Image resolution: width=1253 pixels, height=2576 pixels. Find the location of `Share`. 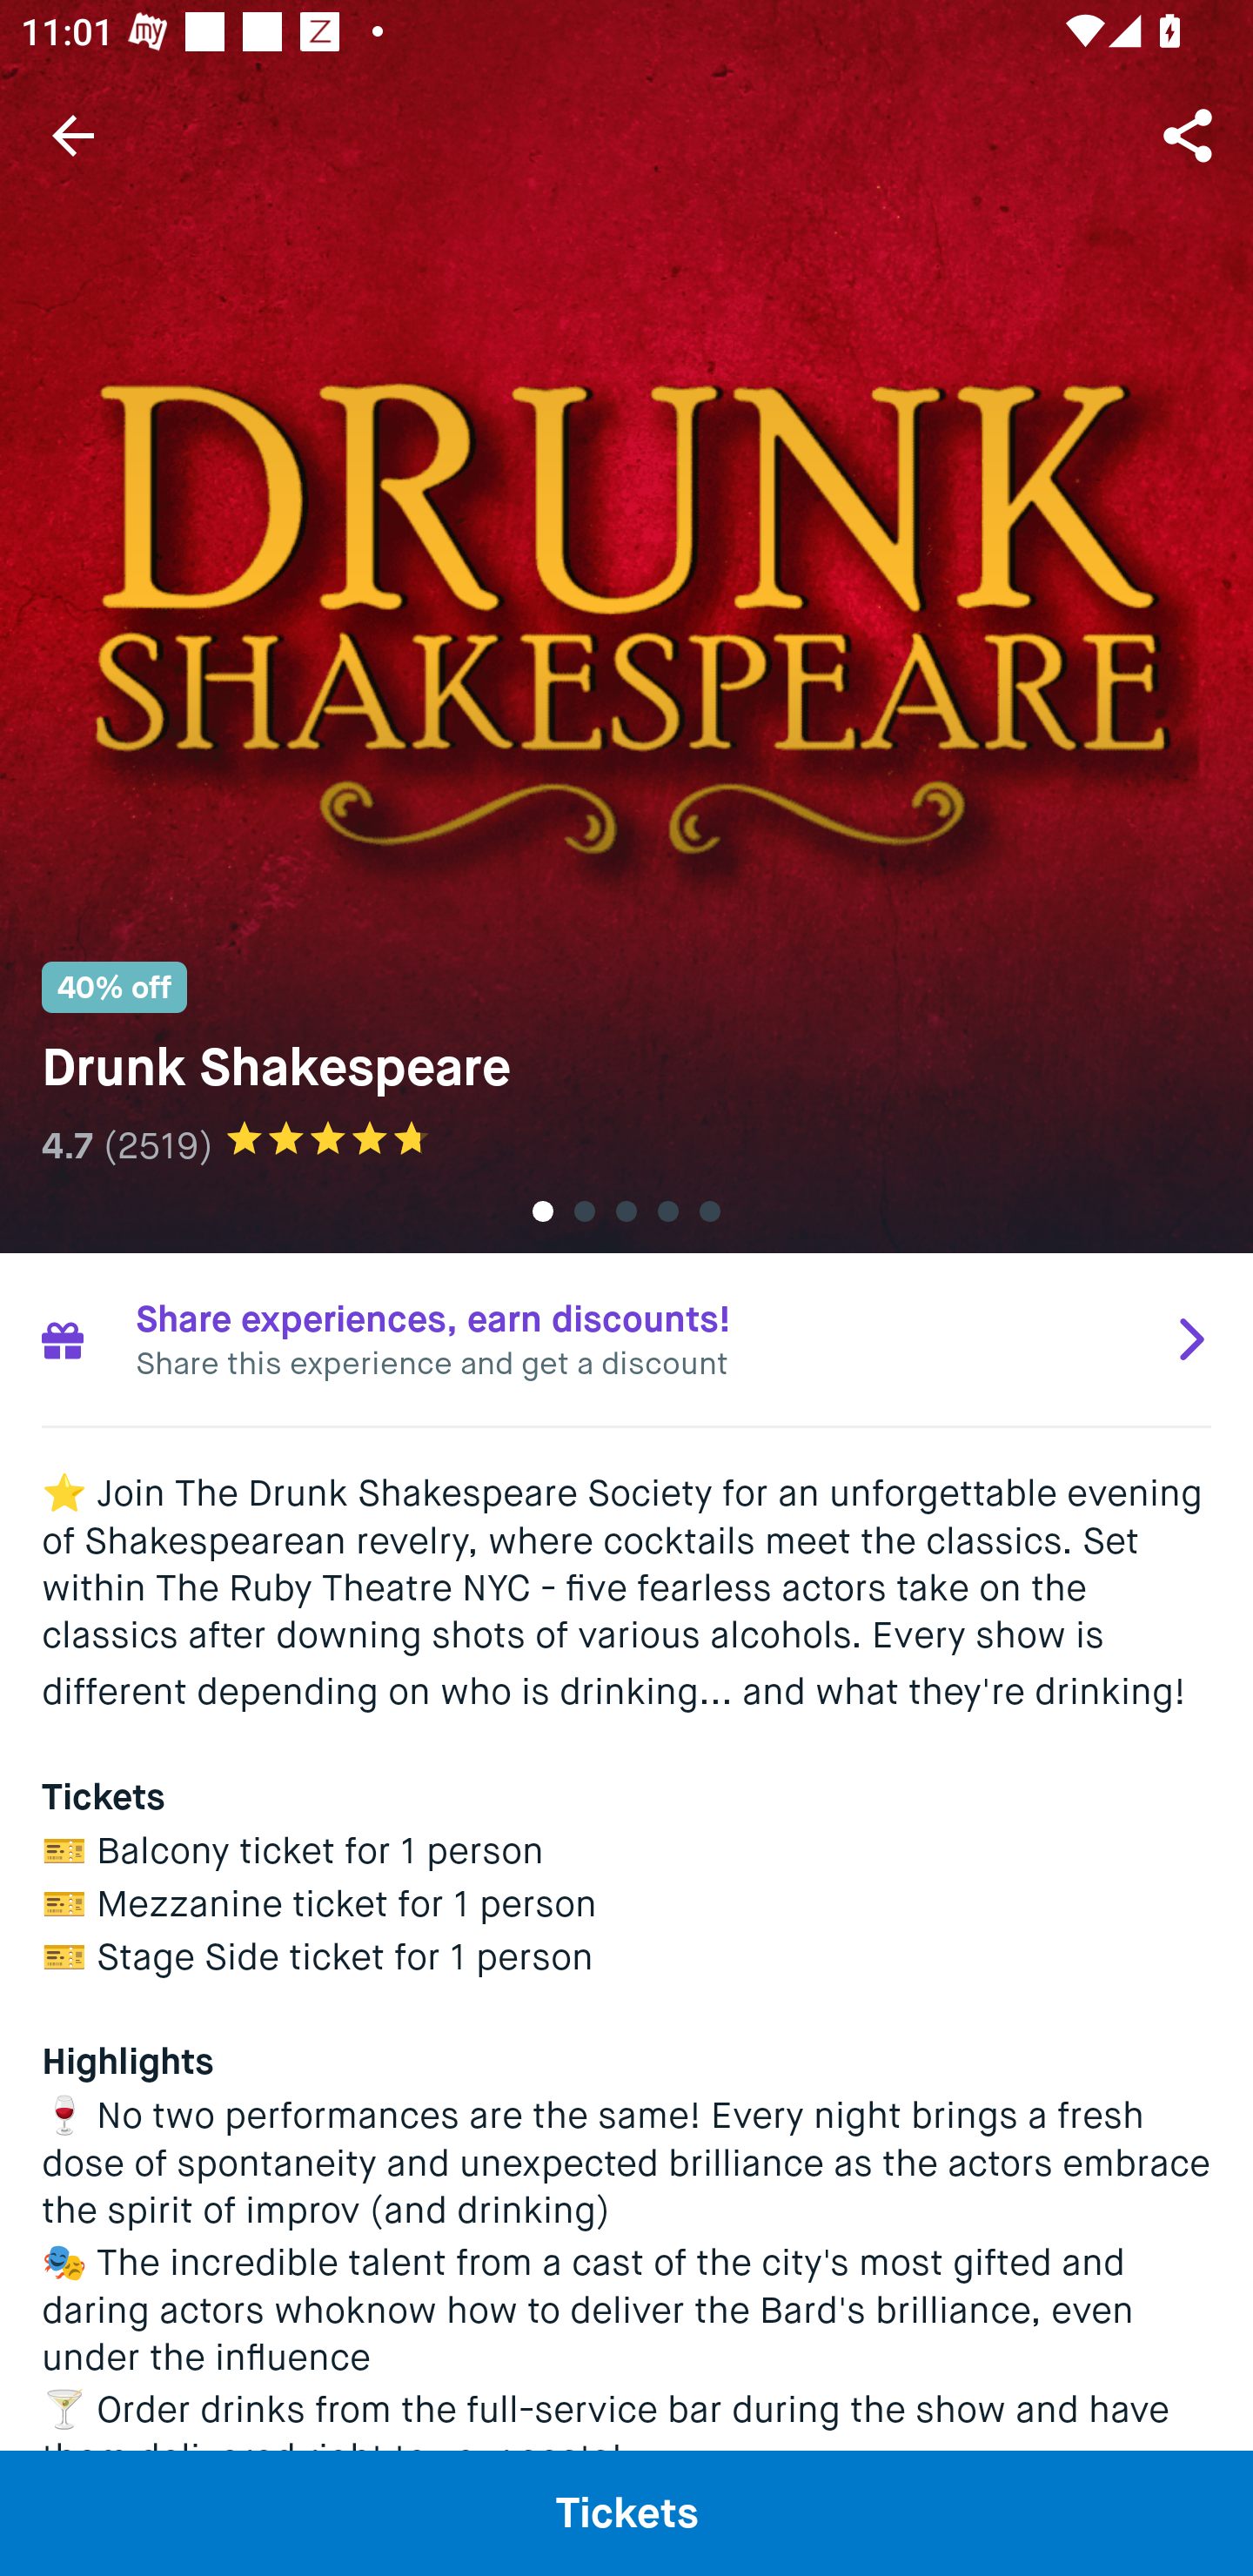

Share is located at coordinates (1190, 134).